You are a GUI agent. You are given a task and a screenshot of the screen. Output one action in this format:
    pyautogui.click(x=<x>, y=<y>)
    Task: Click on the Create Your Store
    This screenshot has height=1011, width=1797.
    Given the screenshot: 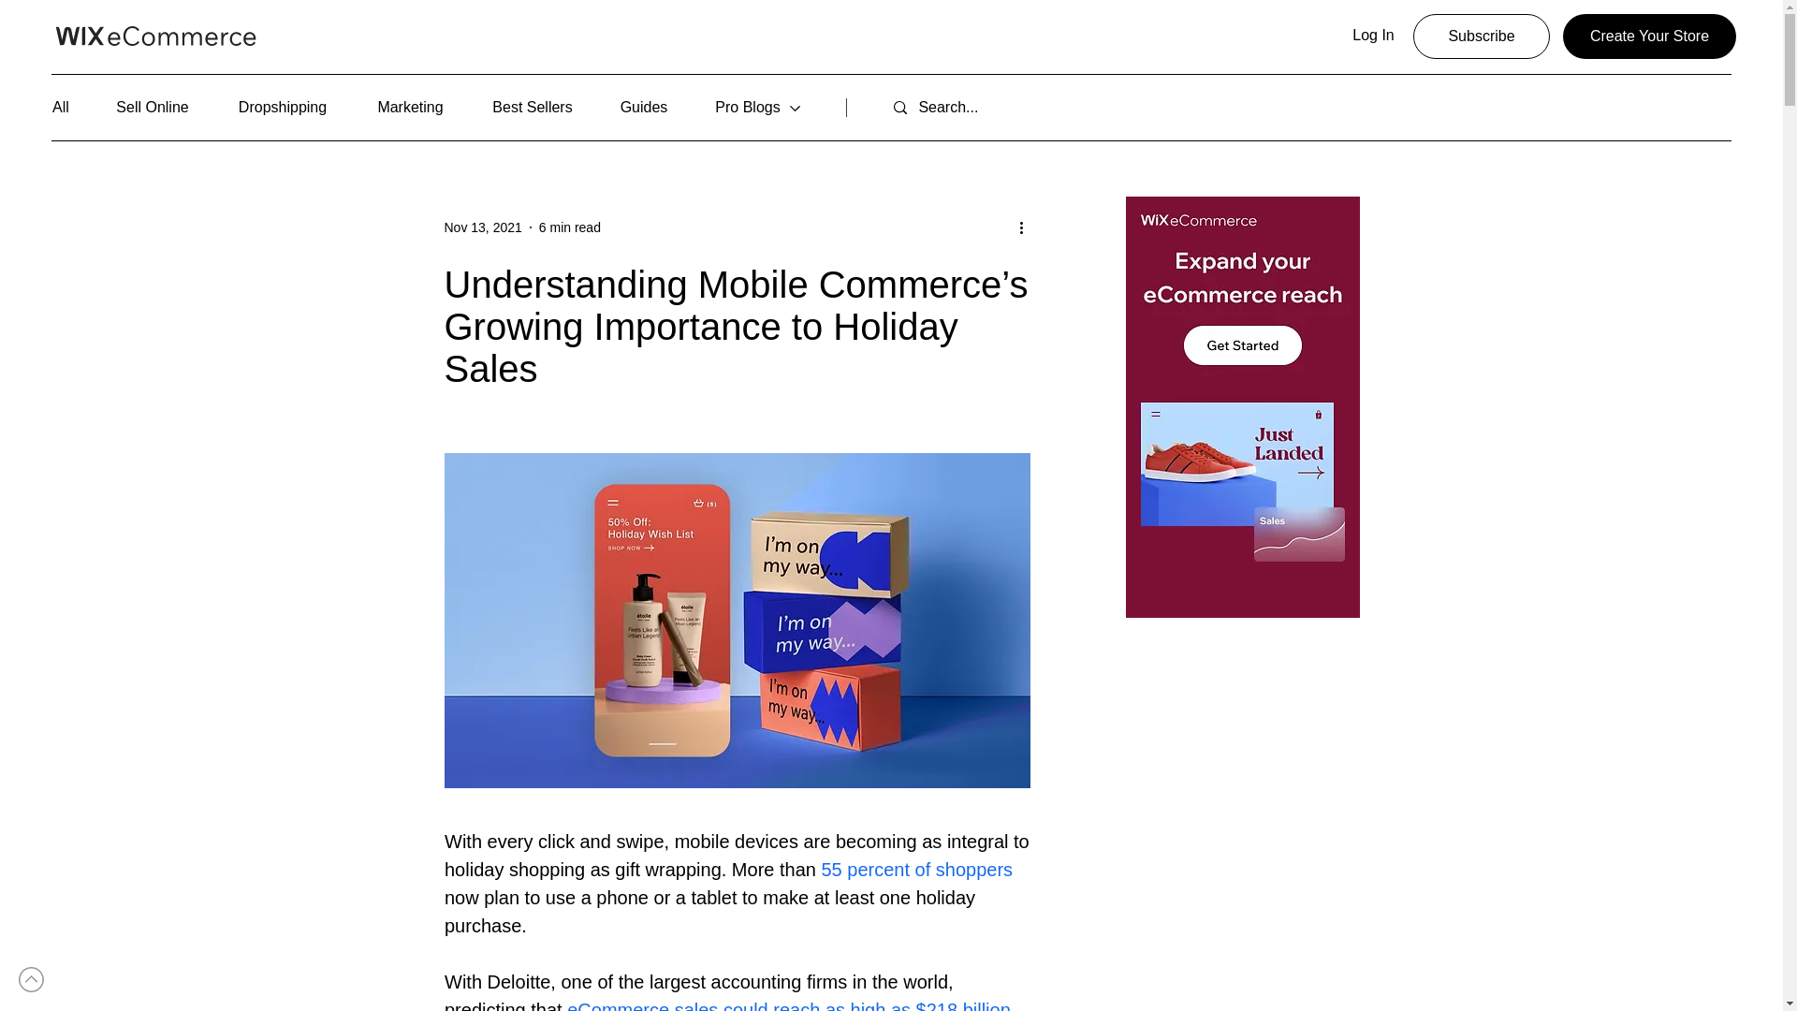 What is the action you would take?
    pyautogui.click(x=1649, y=36)
    